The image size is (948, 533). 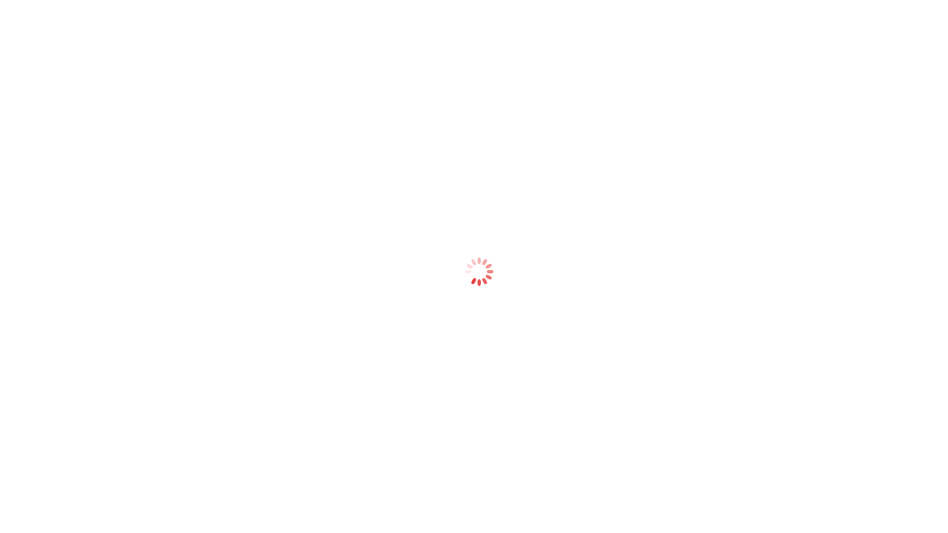 I want to click on BEGASOFT, so click(x=67, y=502).